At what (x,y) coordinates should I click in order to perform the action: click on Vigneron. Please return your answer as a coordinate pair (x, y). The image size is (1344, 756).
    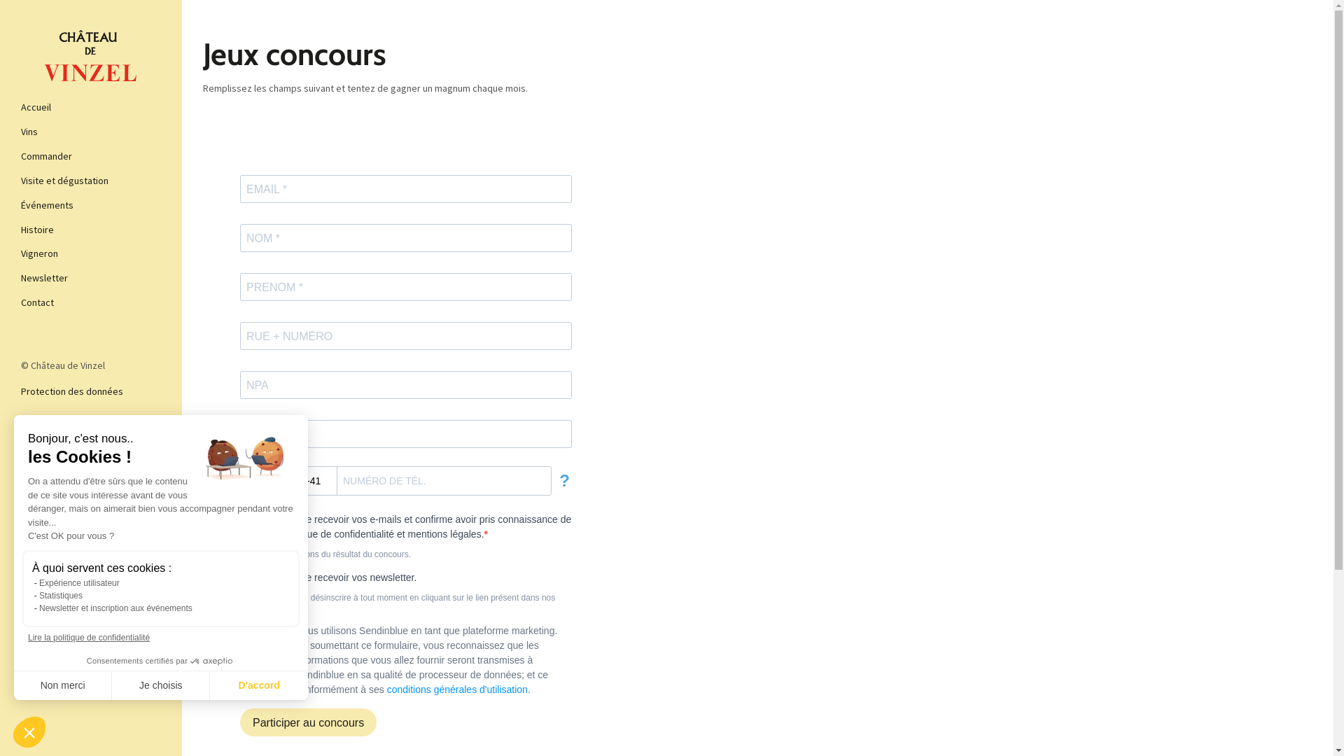
    Looking at the image, I should click on (91, 253).